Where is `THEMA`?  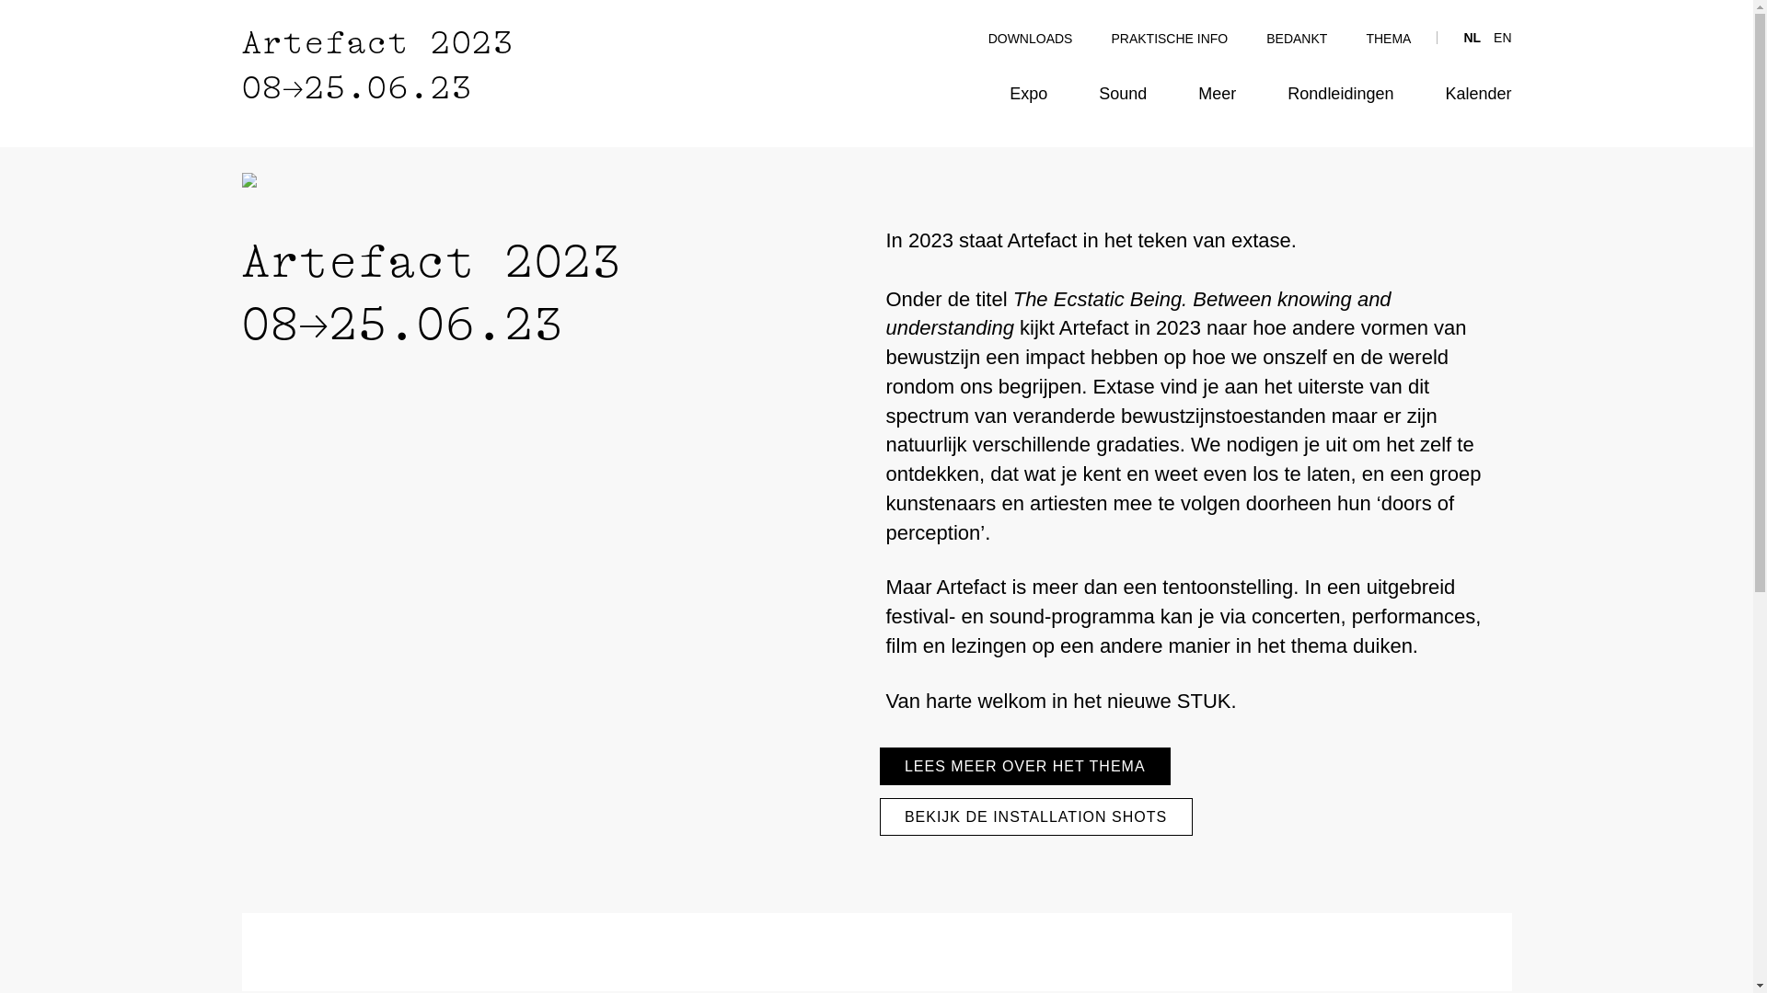
THEMA is located at coordinates (1388, 39).